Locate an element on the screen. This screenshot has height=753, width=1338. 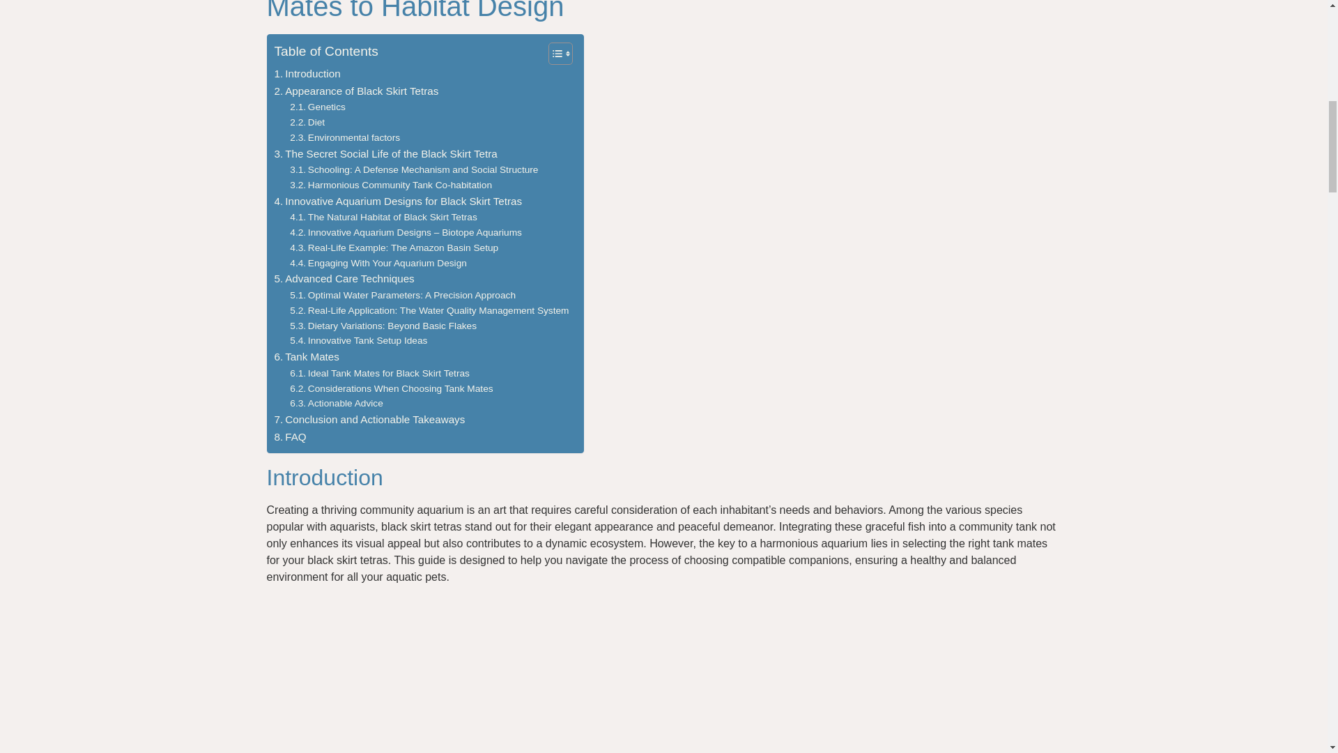
Innovative Aquarium Designs for Black Skirt Tetras is located at coordinates (399, 201).